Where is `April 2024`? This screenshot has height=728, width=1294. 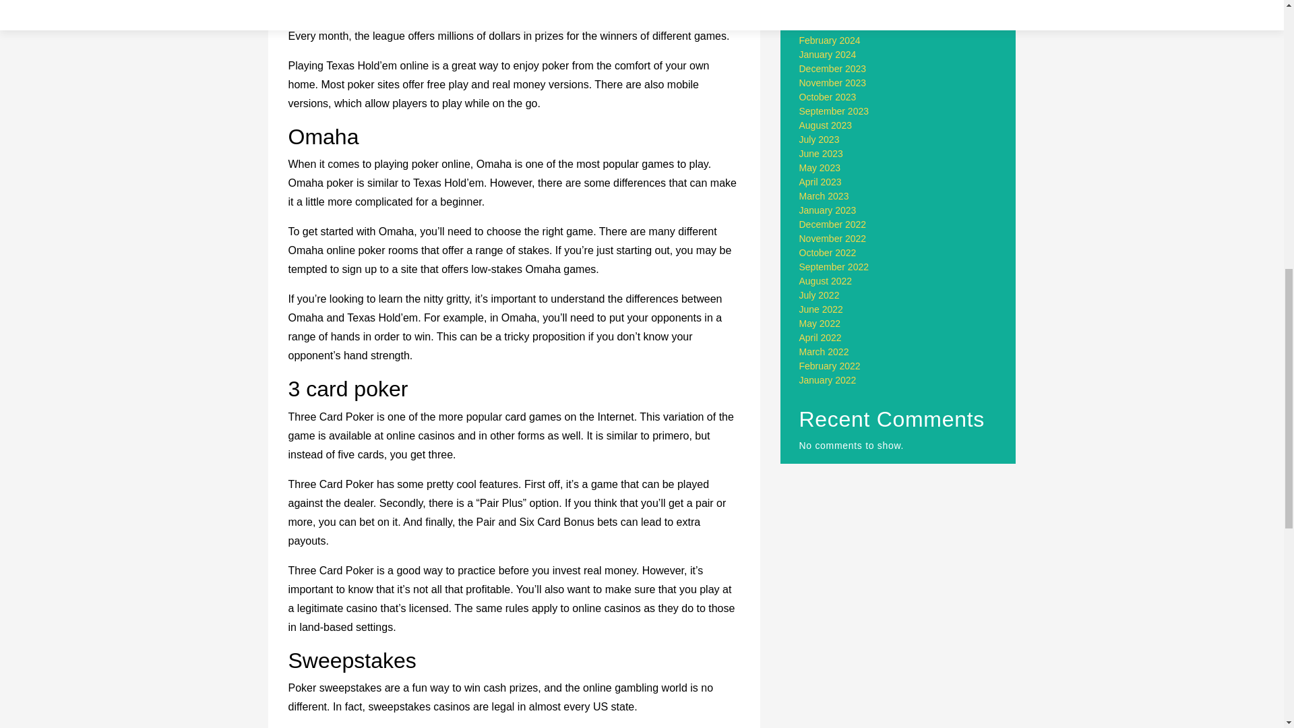 April 2024 is located at coordinates (821, 11).